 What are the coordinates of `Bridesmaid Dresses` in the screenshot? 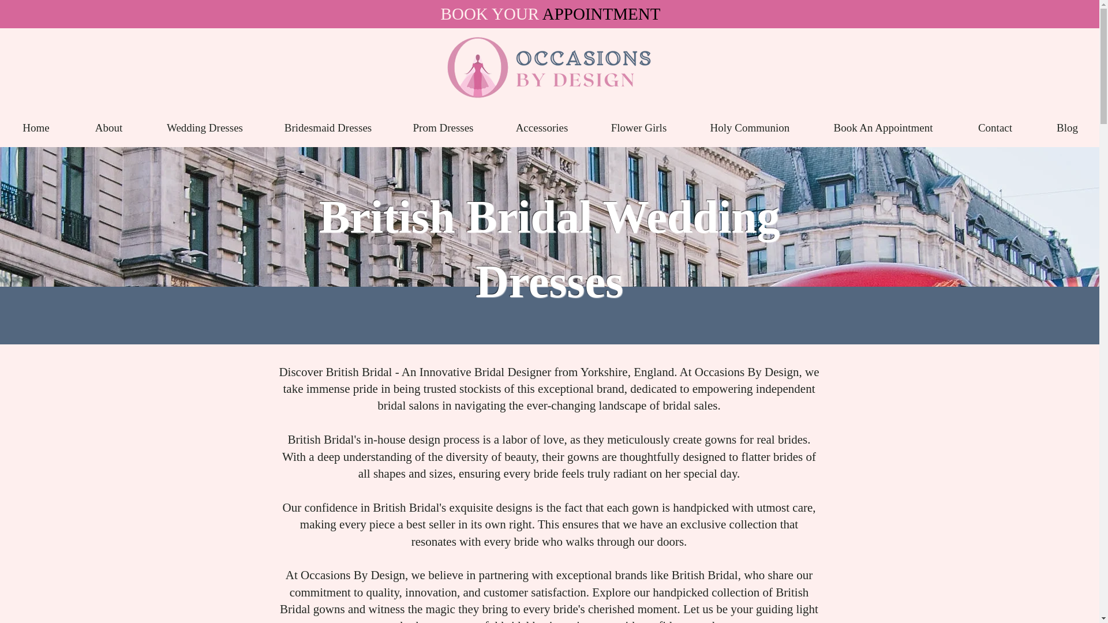 It's located at (328, 128).